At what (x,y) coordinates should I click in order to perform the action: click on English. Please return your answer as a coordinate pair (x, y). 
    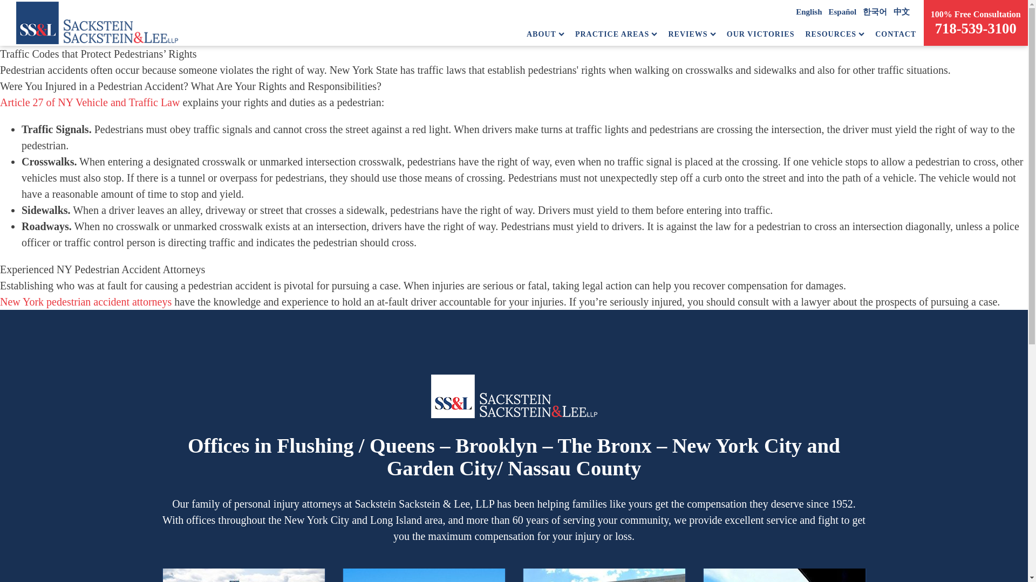
    Looking at the image, I should click on (808, 12).